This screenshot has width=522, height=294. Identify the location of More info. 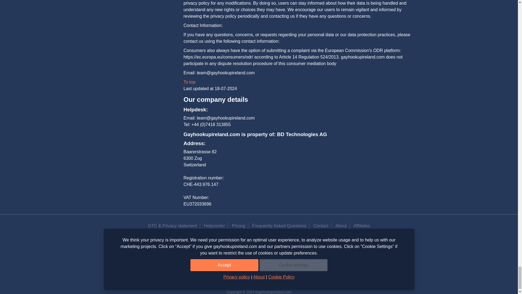
(362, 248).